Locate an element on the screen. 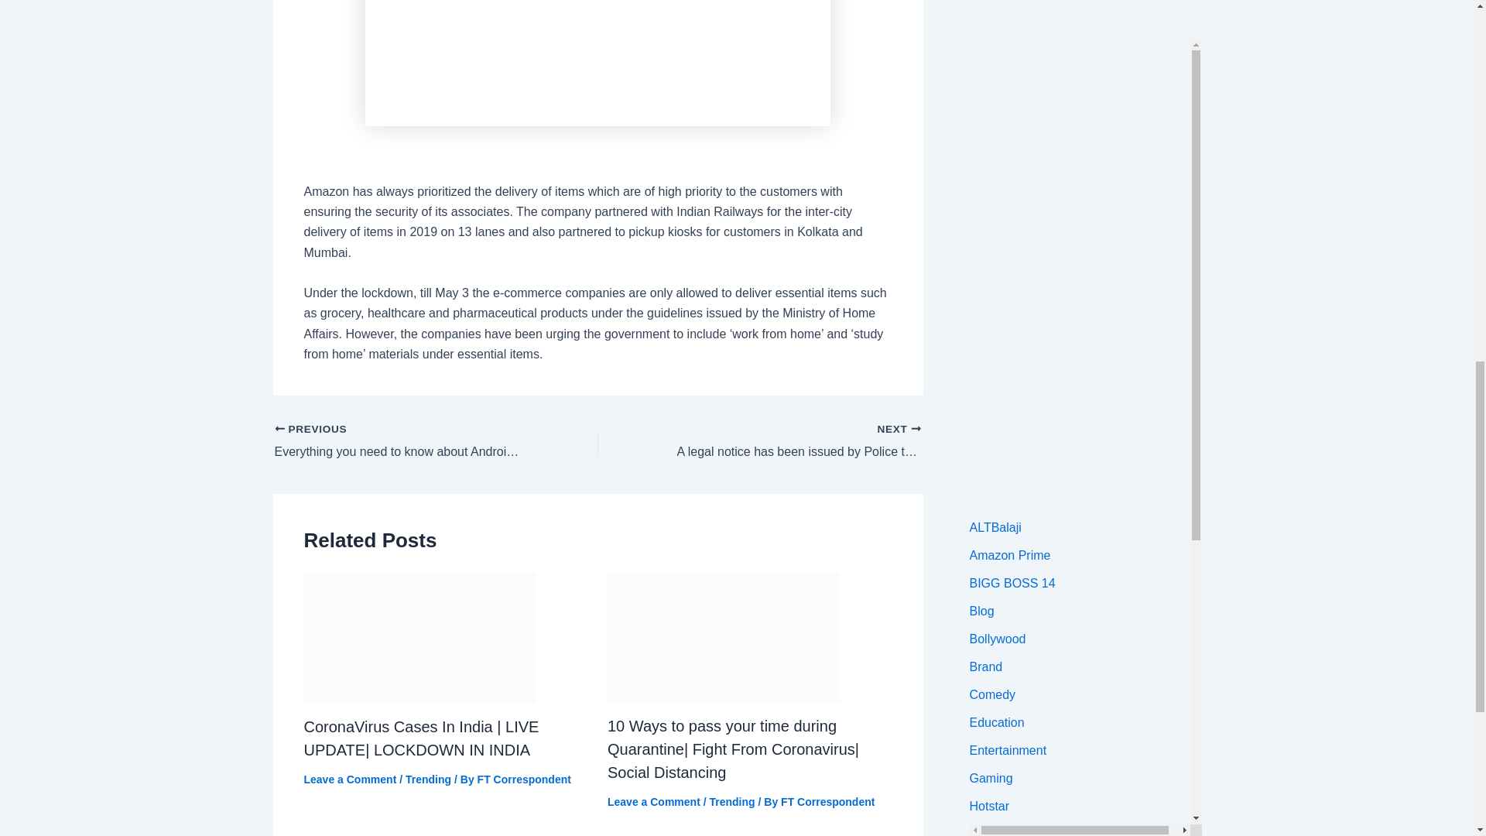  Leave a Comment is located at coordinates (350, 779).